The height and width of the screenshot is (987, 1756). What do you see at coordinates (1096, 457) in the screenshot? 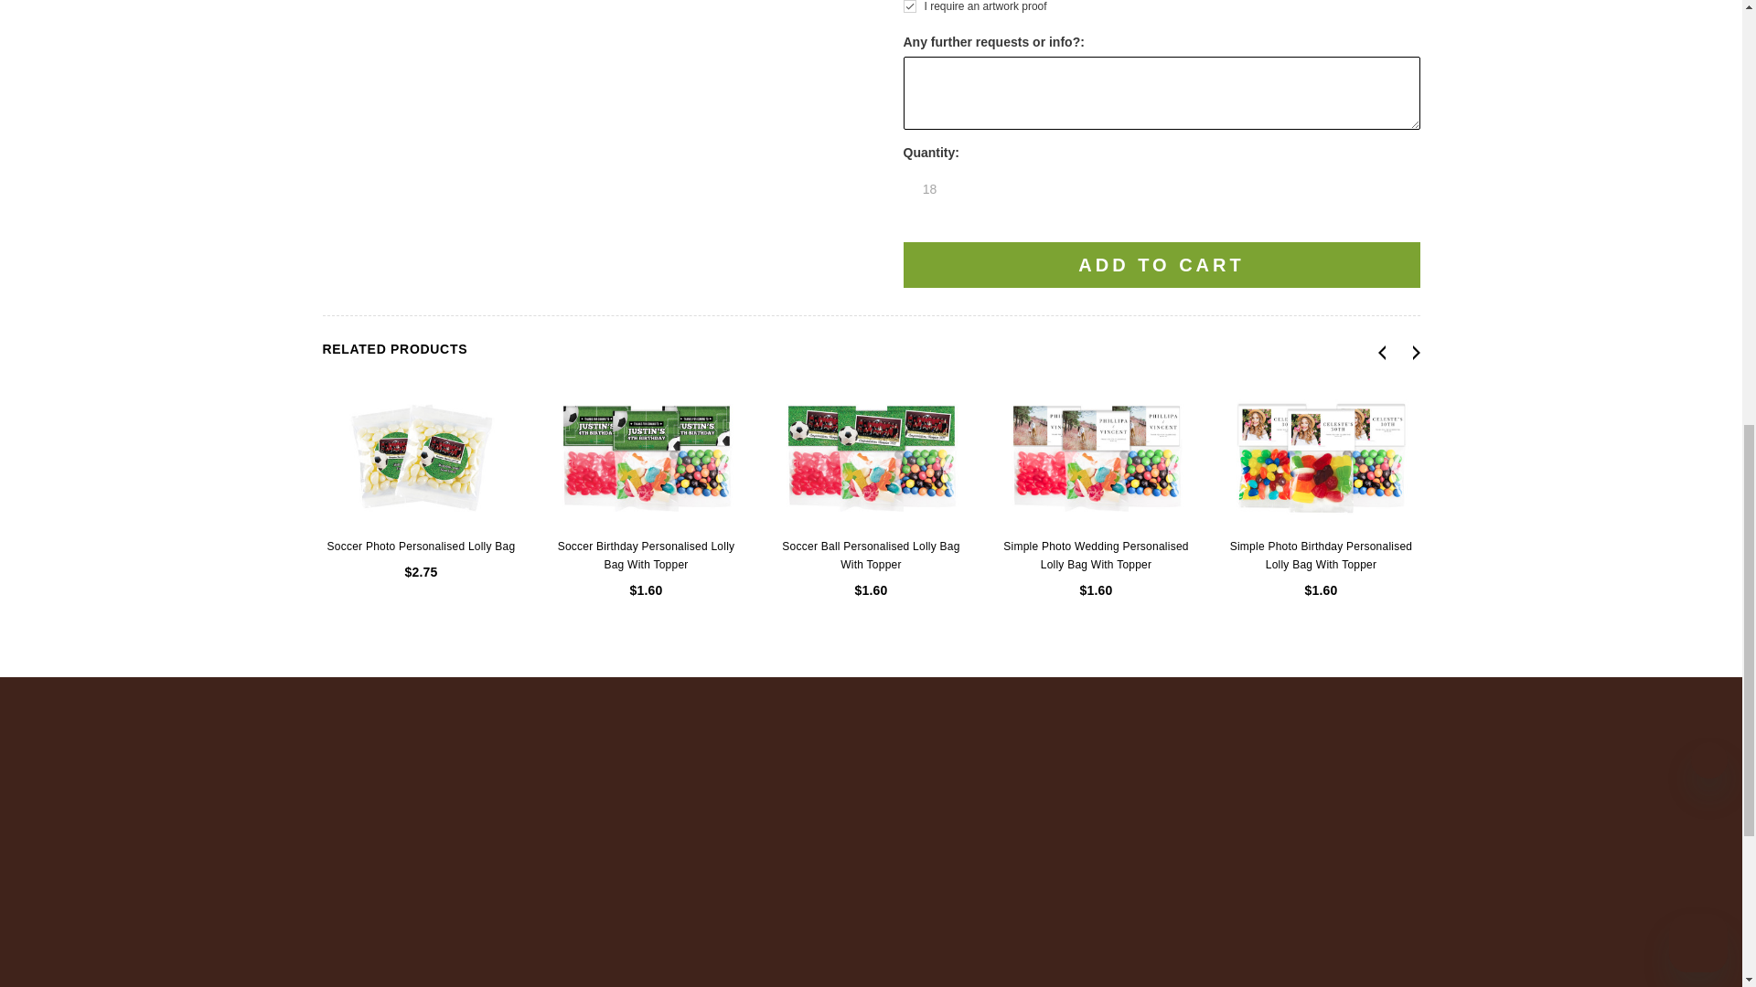
I see `Simple Photo Wedding Personalised Lolly Bag With Topper` at bounding box center [1096, 457].